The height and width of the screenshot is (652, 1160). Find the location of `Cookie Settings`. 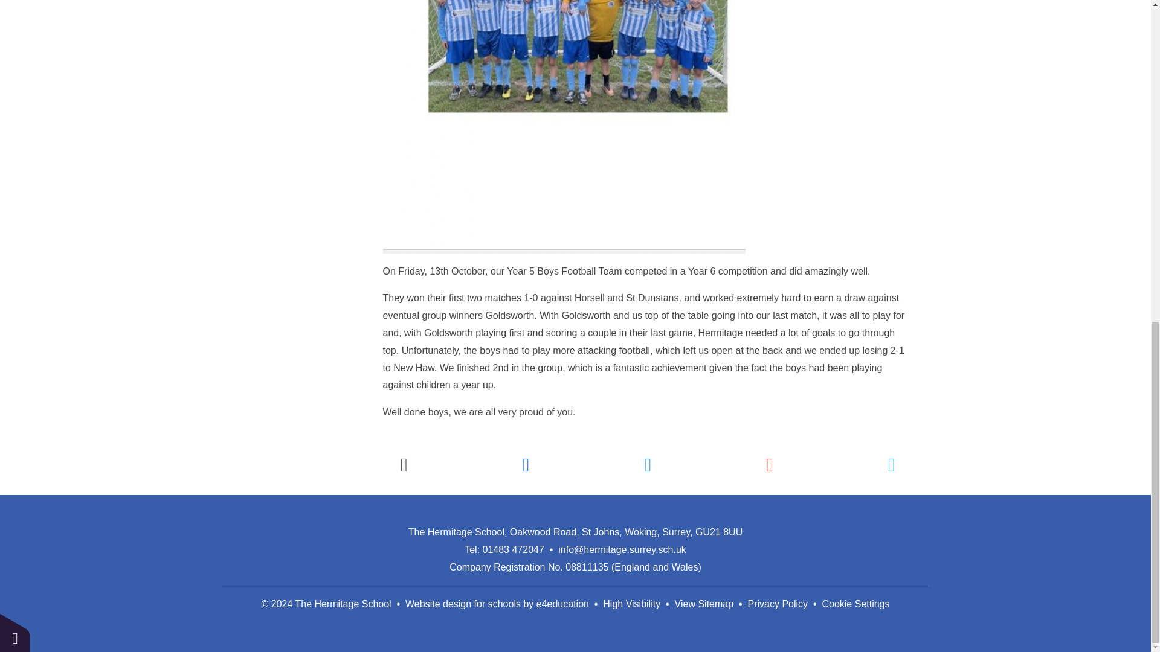

Cookie Settings is located at coordinates (14, 8).